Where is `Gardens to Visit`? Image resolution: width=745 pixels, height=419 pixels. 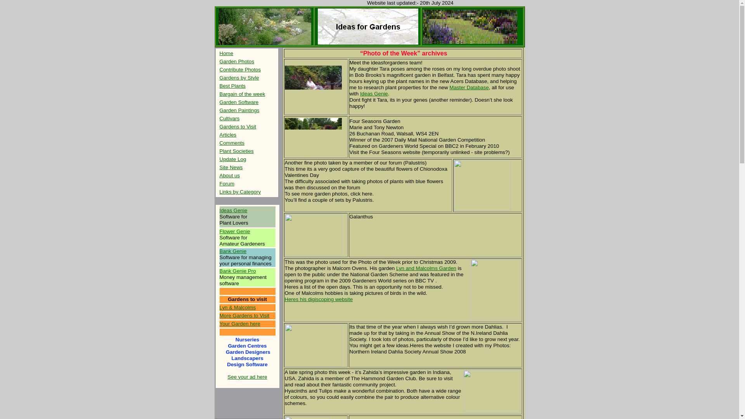
Gardens to Visit is located at coordinates (238, 126).